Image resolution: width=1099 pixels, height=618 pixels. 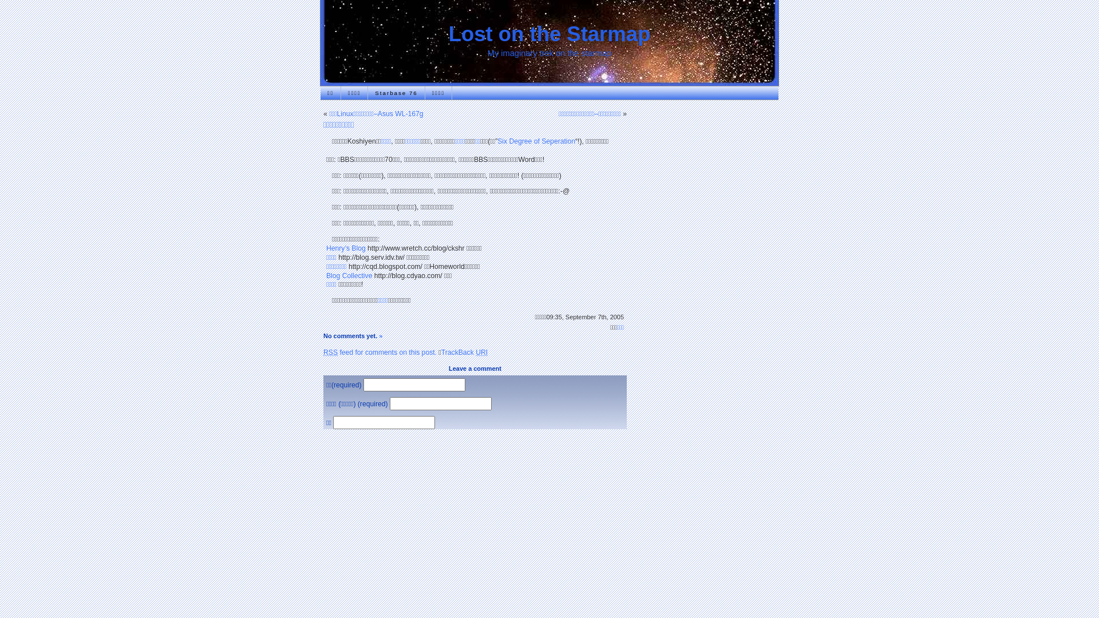 I want to click on RSS feed for comments on this post., so click(x=380, y=352).